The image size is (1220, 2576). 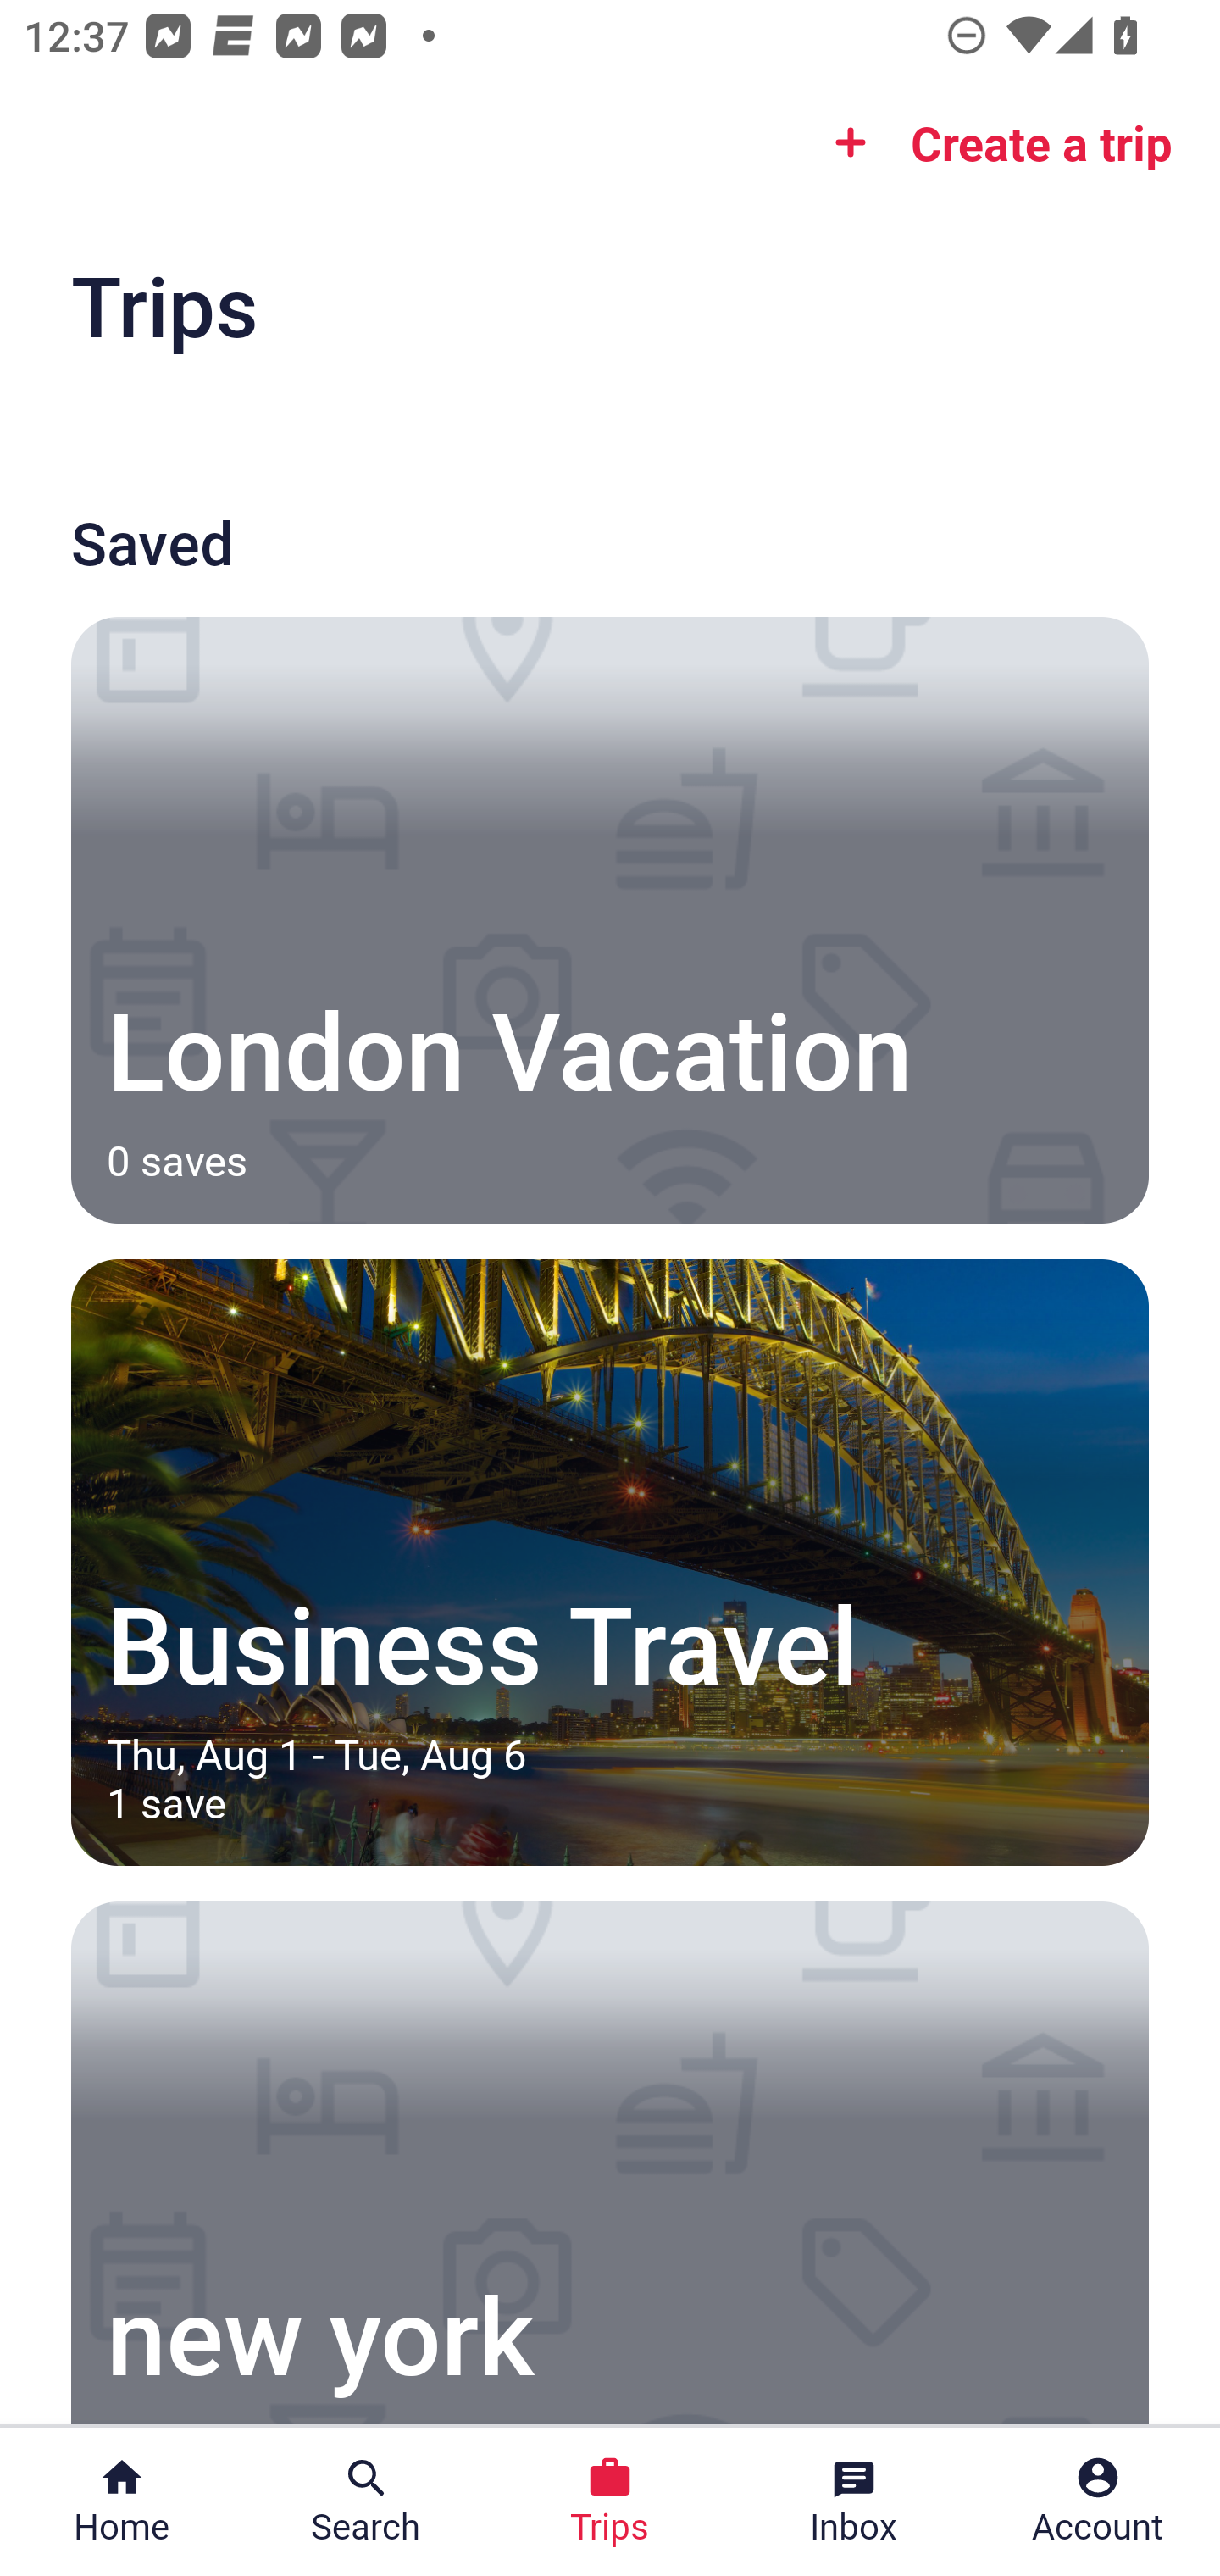 I want to click on new york. 0 saves.  Button new york 0 saves, so click(x=610, y=2162).